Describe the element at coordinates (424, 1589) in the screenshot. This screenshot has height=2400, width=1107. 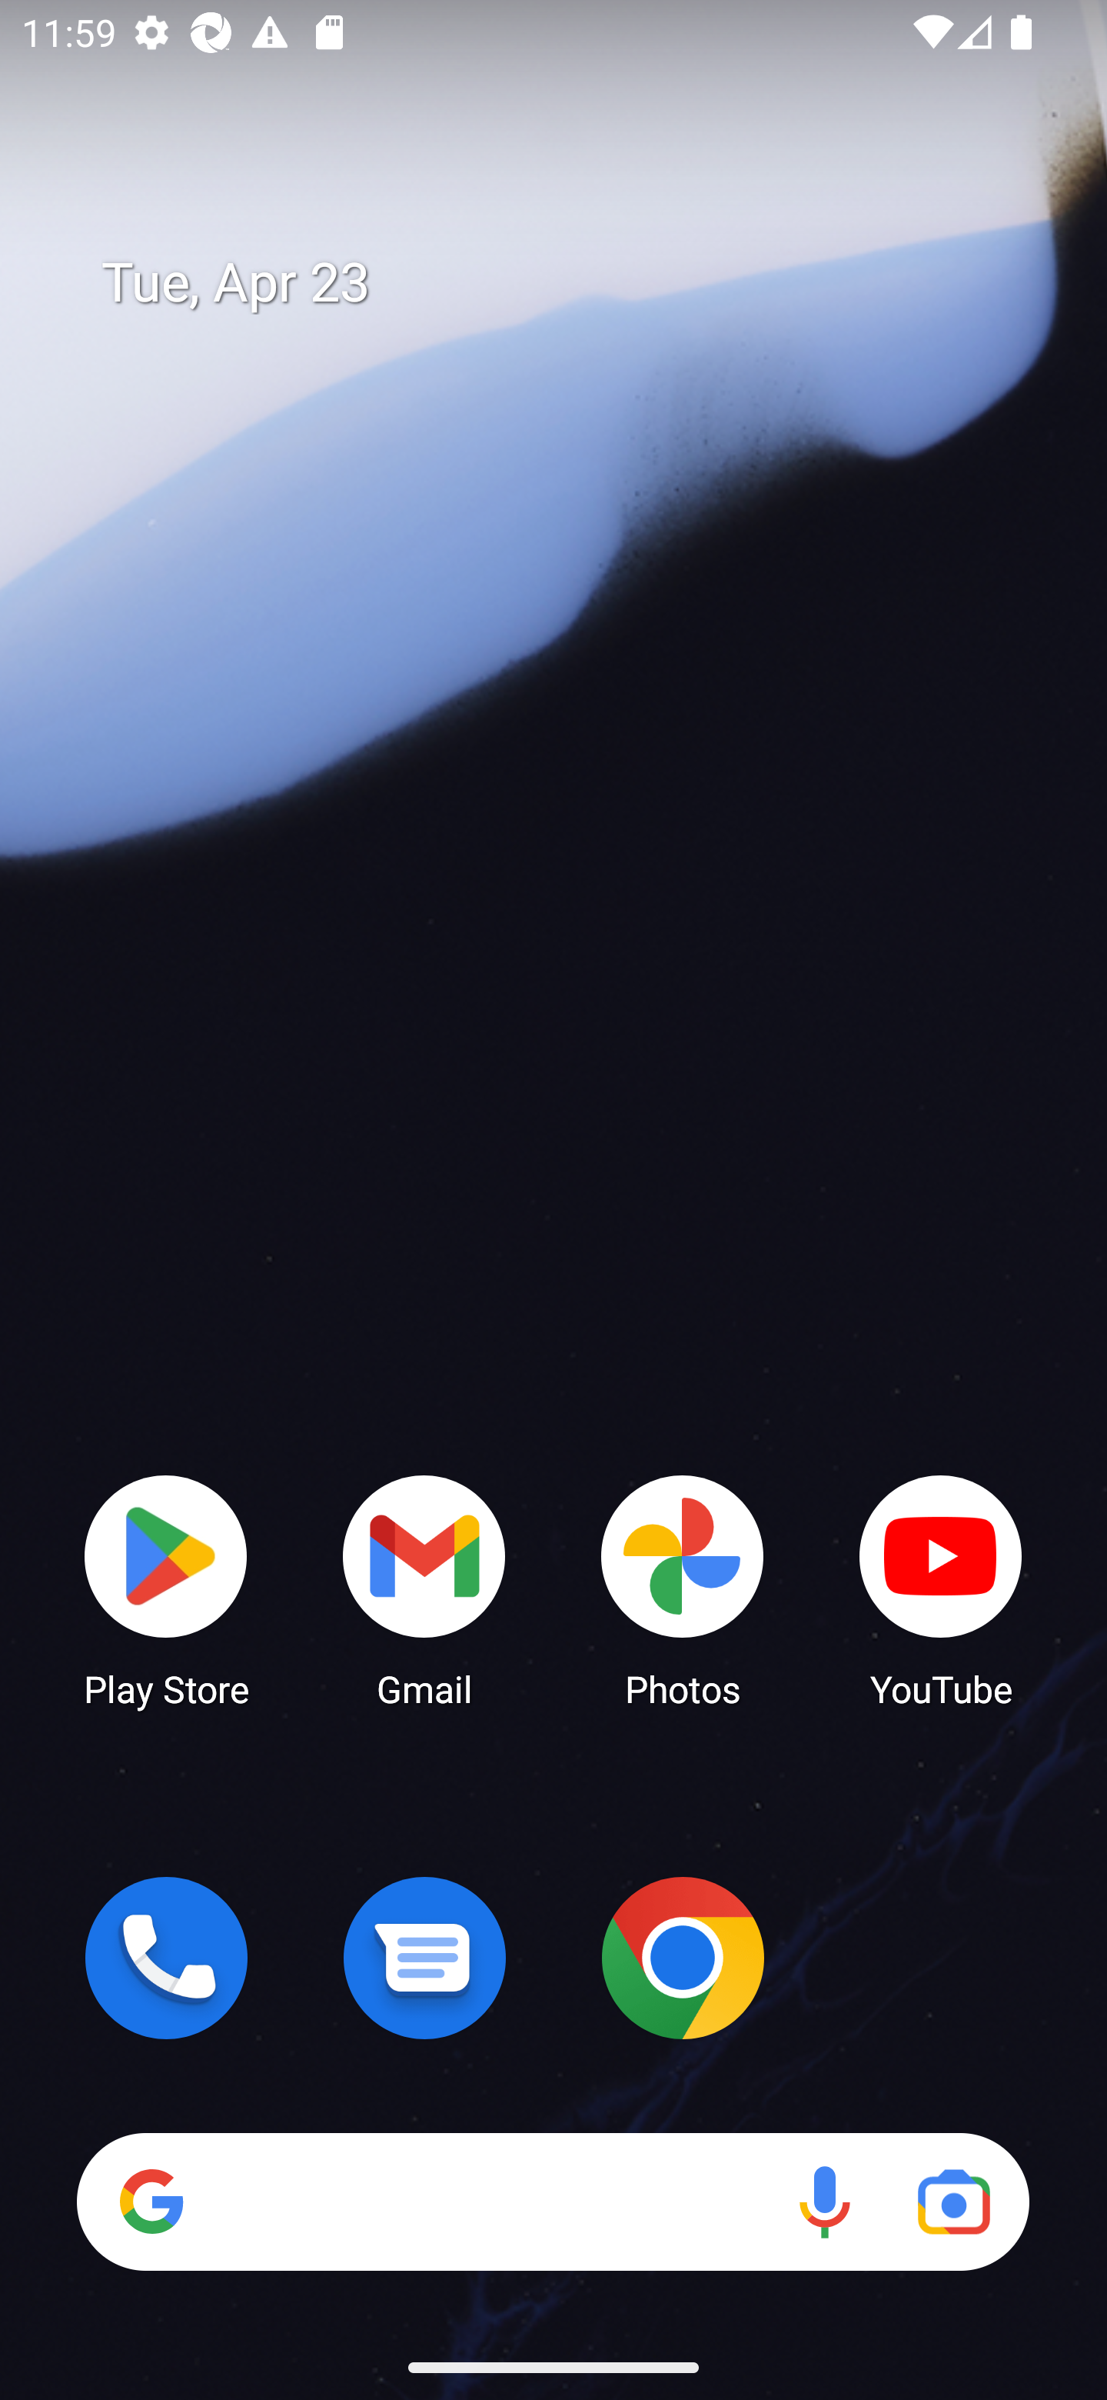
I see `Gmail` at that location.